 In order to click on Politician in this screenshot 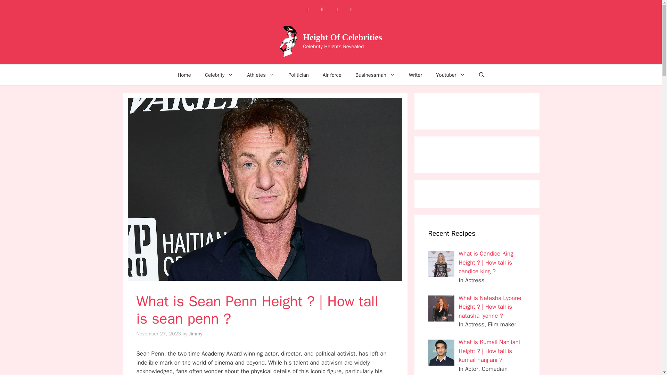, I will do `click(298, 75)`.